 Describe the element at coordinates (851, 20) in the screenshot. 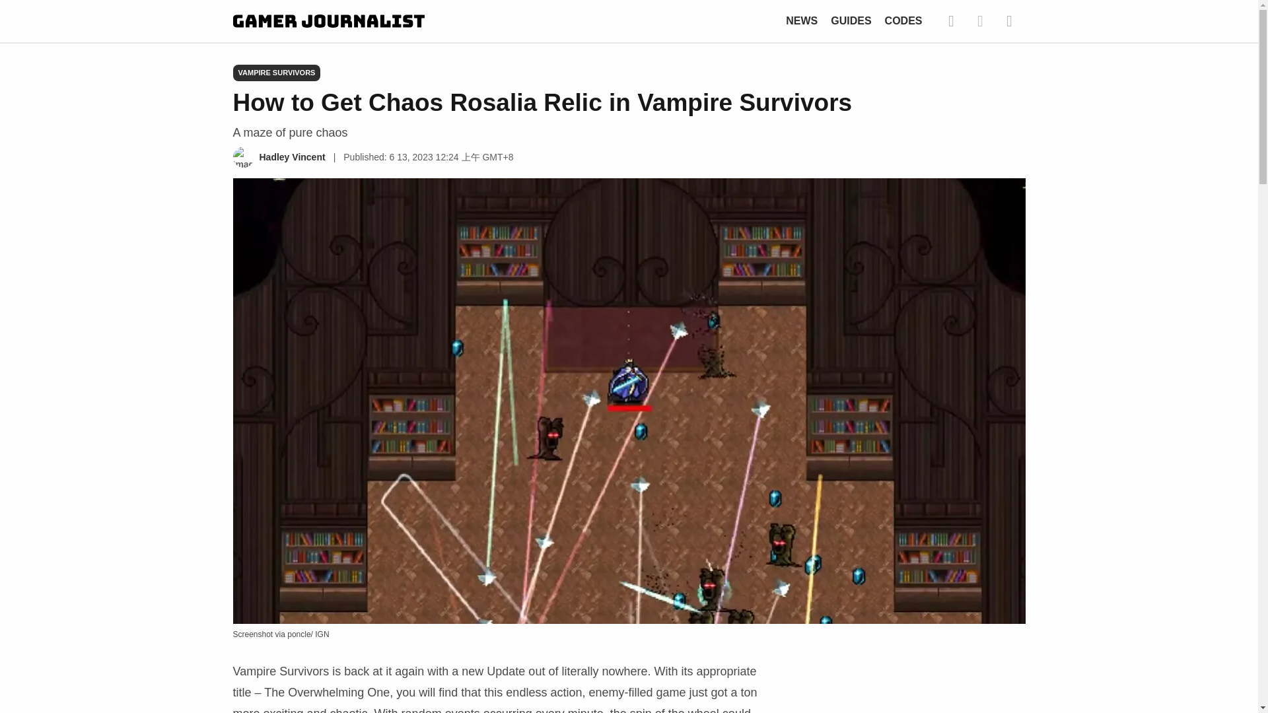

I see `GUIDES` at that location.